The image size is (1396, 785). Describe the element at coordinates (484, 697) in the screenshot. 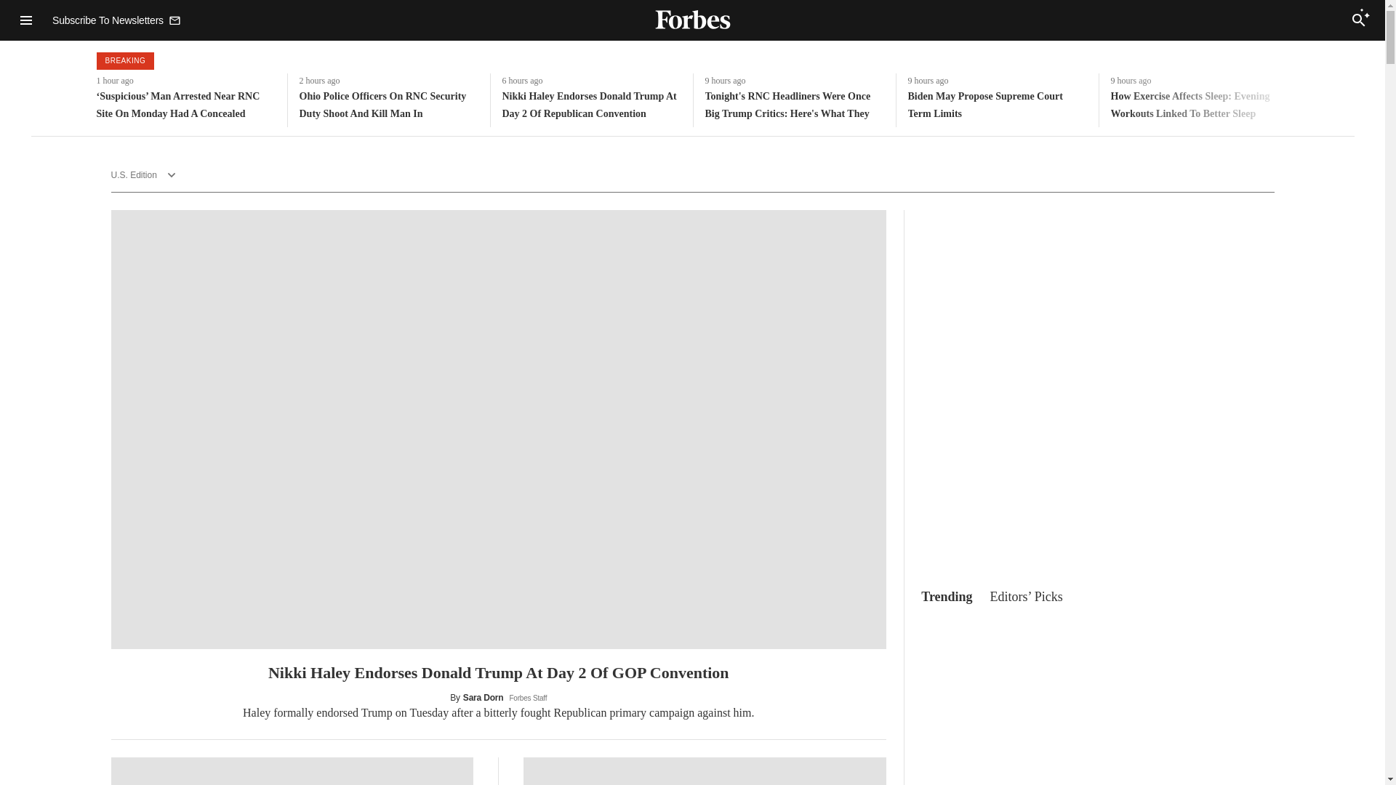

I see `Sara Dorn` at that location.